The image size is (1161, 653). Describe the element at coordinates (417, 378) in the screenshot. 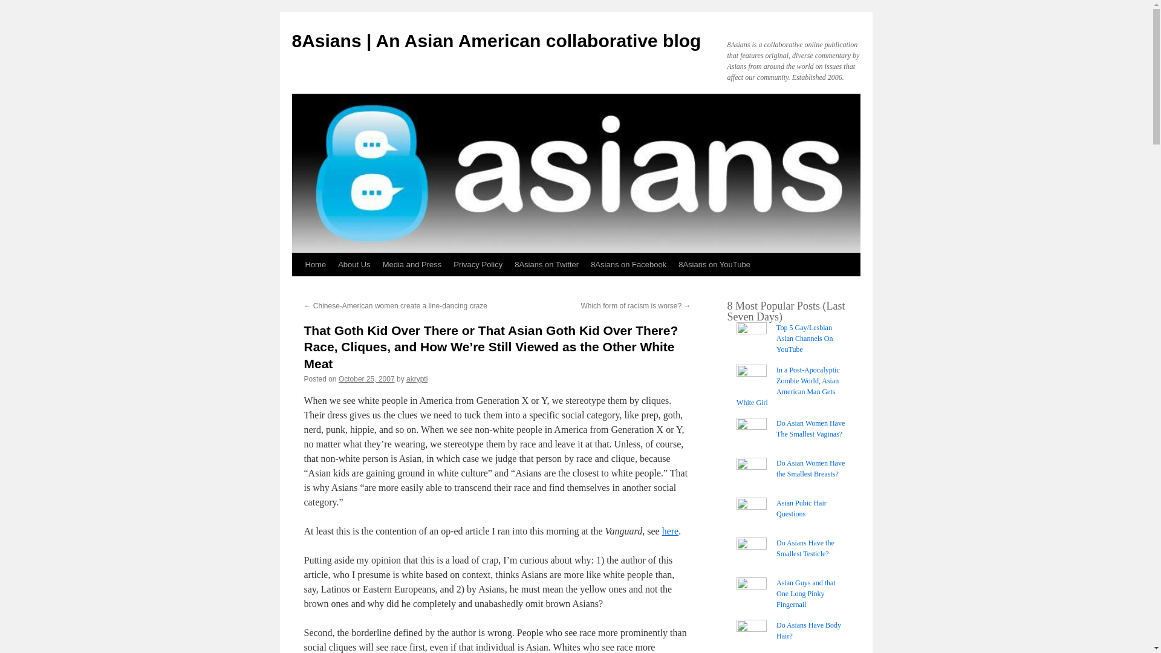

I see `akrypti` at that location.